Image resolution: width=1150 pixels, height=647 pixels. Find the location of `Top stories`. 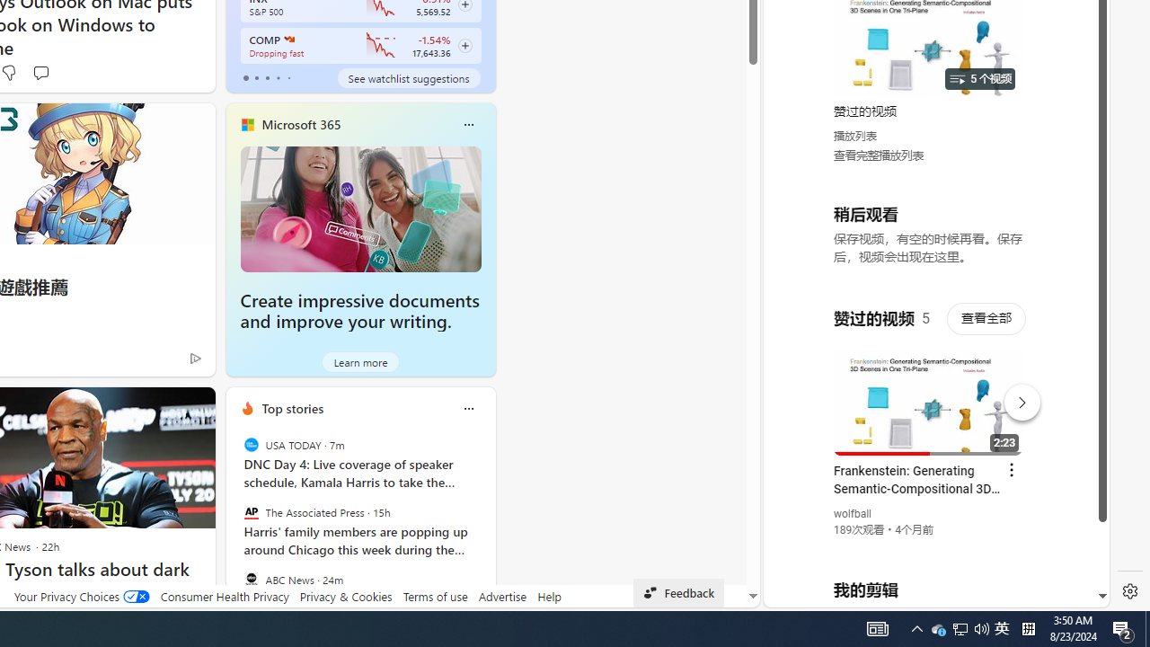

Top stories is located at coordinates (292, 408).